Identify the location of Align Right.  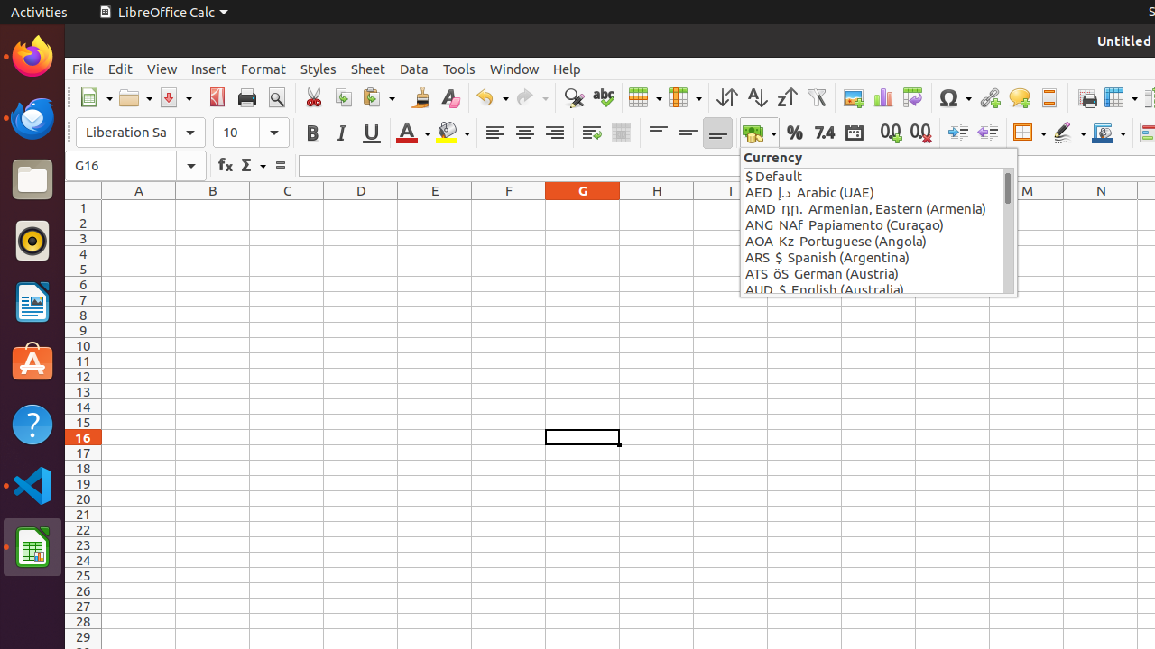
(554, 133).